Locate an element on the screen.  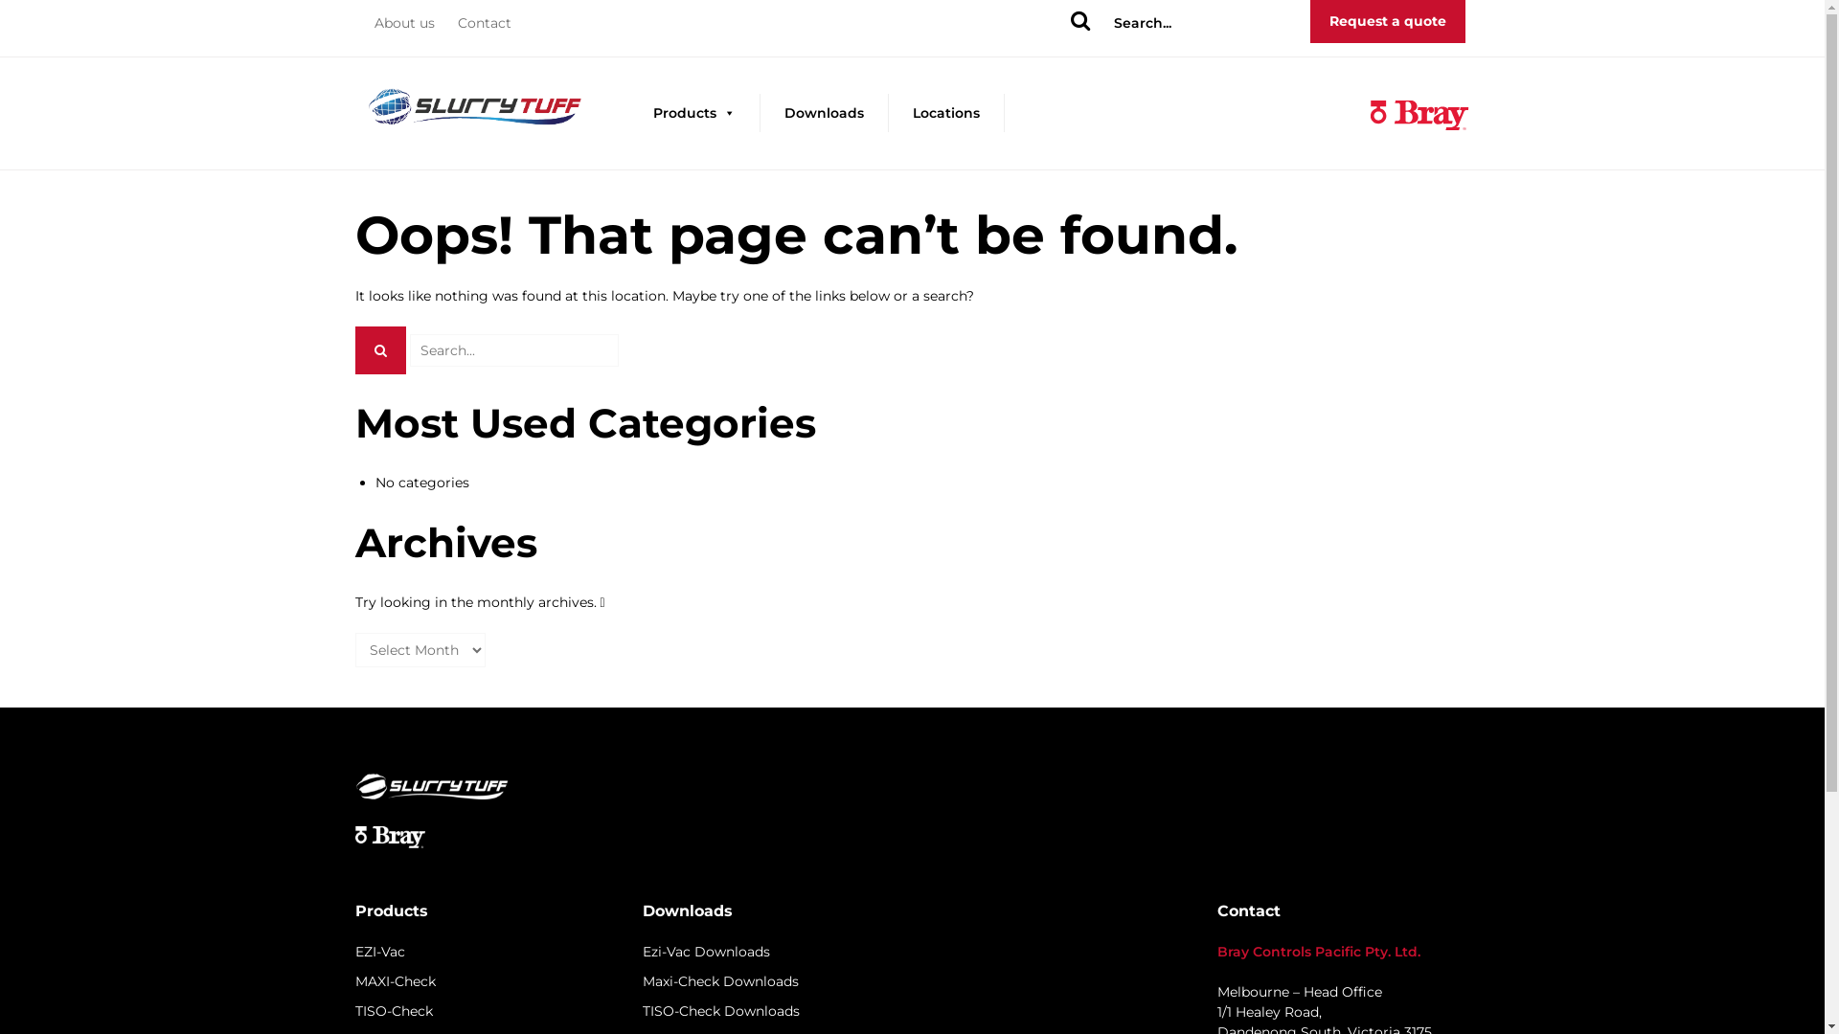
Maxi-Check Downloads is located at coordinates (720, 981).